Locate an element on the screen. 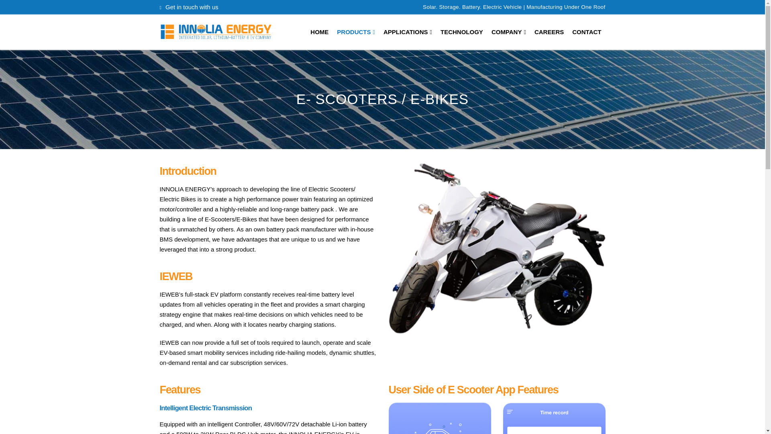 Image resolution: width=771 pixels, height=434 pixels. Get in touch with us is located at coordinates (191, 7).